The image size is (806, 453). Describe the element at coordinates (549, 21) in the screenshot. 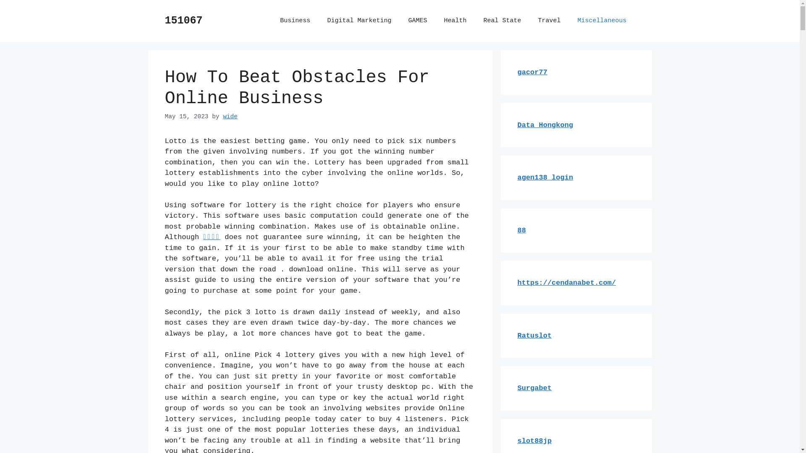

I see `Travel` at that location.